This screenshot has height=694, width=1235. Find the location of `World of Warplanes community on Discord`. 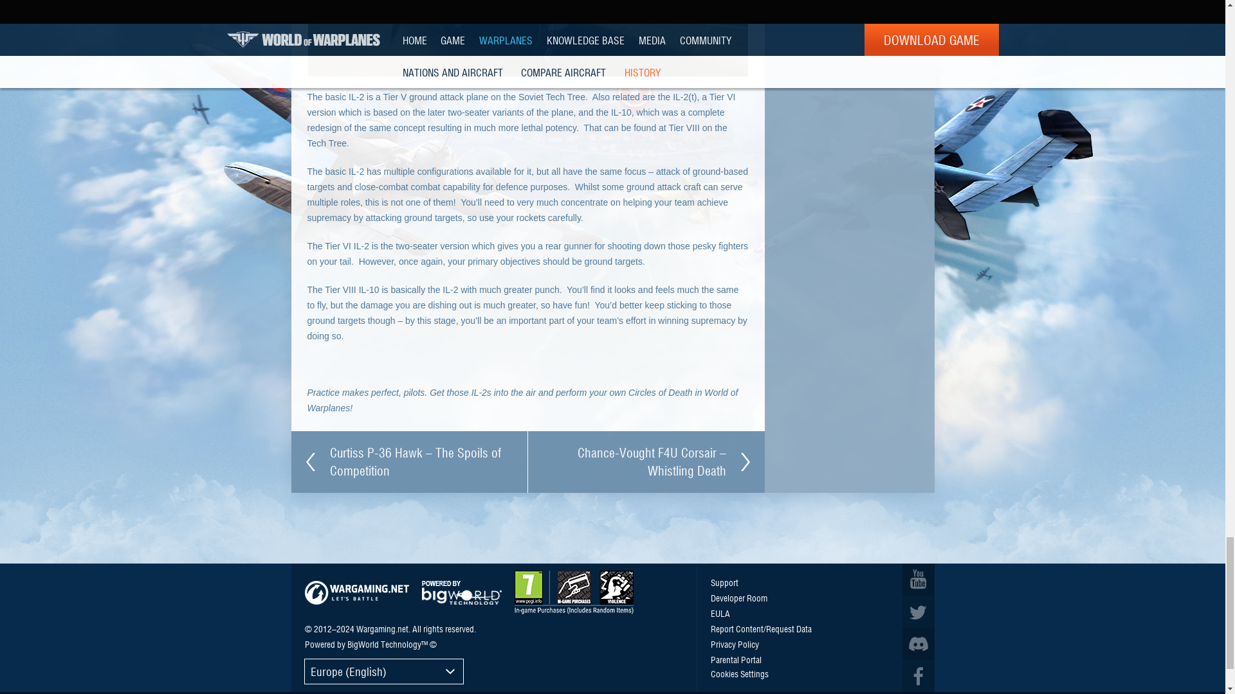

World of Warplanes community on Discord is located at coordinates (917, 644).